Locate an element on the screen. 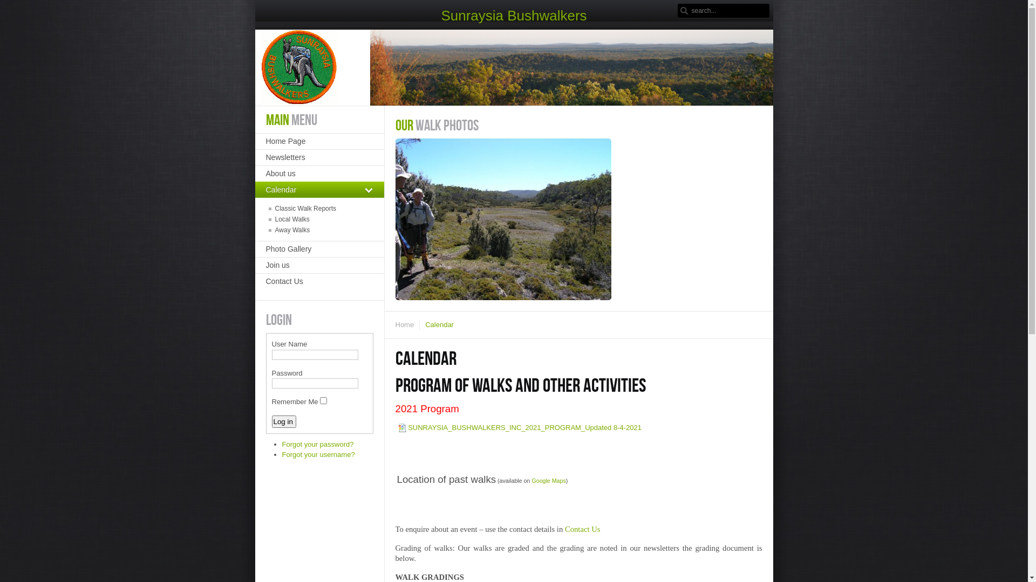 The width and height of the screenshot is (1036, 582). PROGRAM OF WALKS AND OTHER ACTIVITIES is located at coordinates (520, 385).